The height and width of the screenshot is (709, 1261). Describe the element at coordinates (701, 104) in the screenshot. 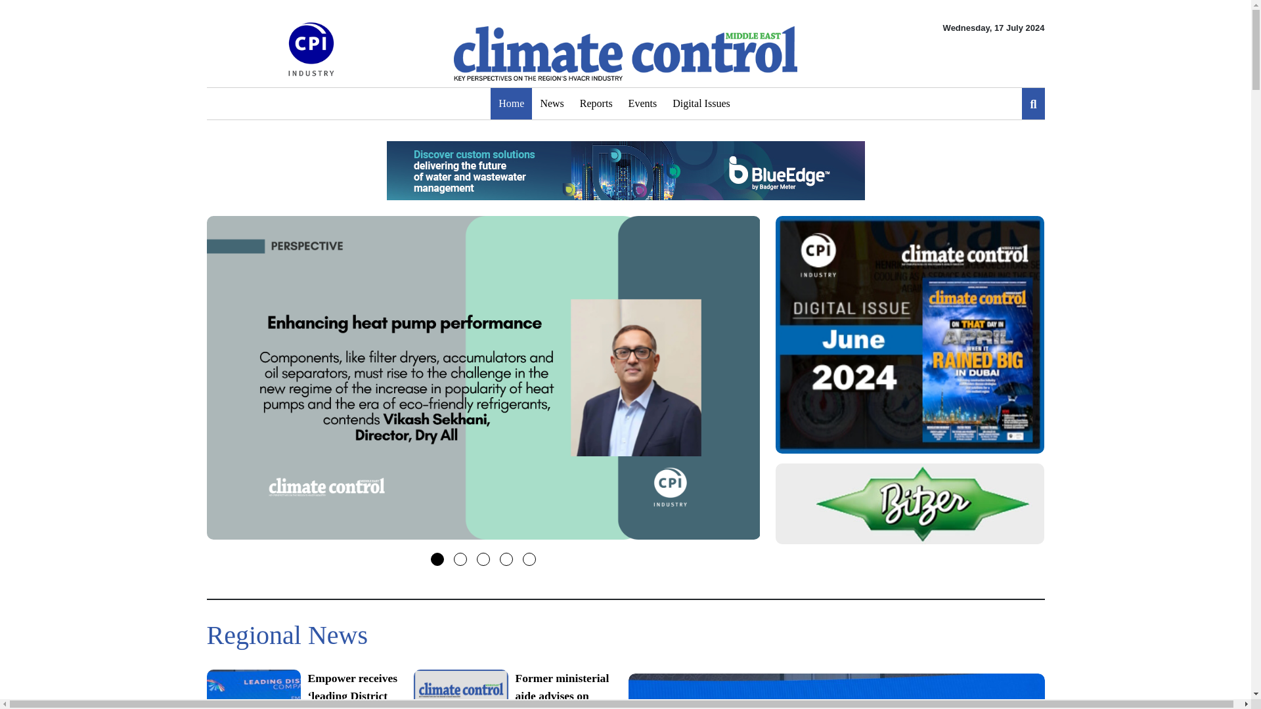

I see `Digital Issues` at that location.